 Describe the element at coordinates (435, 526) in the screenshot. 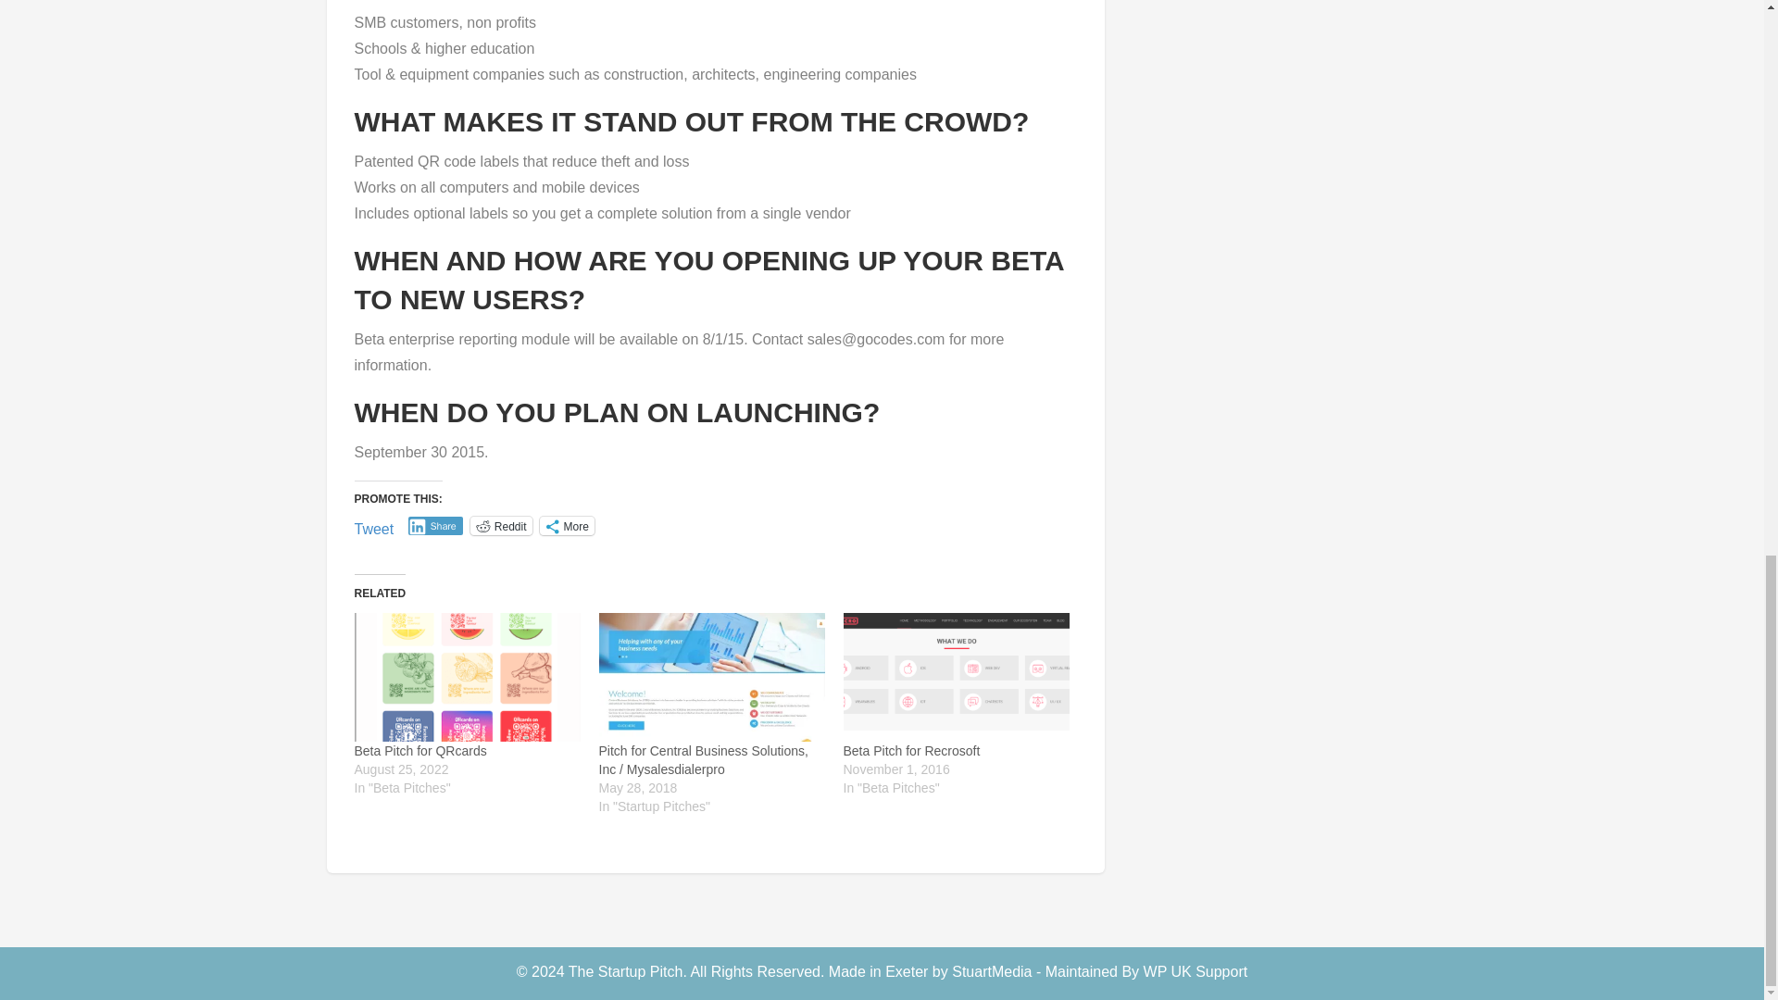

I see `Share` at that location.